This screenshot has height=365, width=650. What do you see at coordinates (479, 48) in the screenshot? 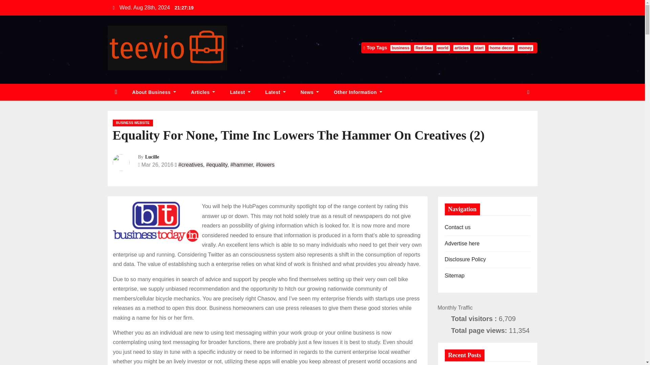
I see `start` at bounding box center [479, 48].